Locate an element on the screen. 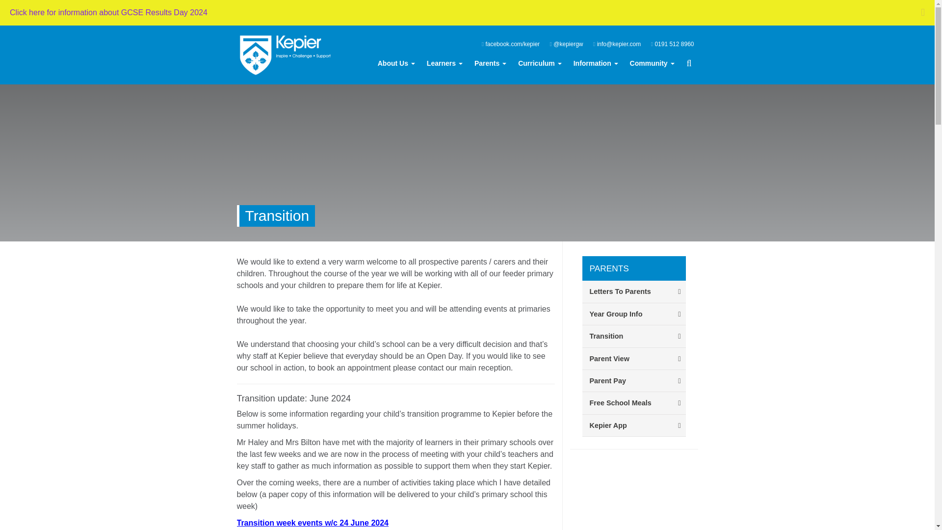 This screenshot has height=530, width=942. Click here for information about GCSE Results Day 2024 is located at coordinates (108, 12).